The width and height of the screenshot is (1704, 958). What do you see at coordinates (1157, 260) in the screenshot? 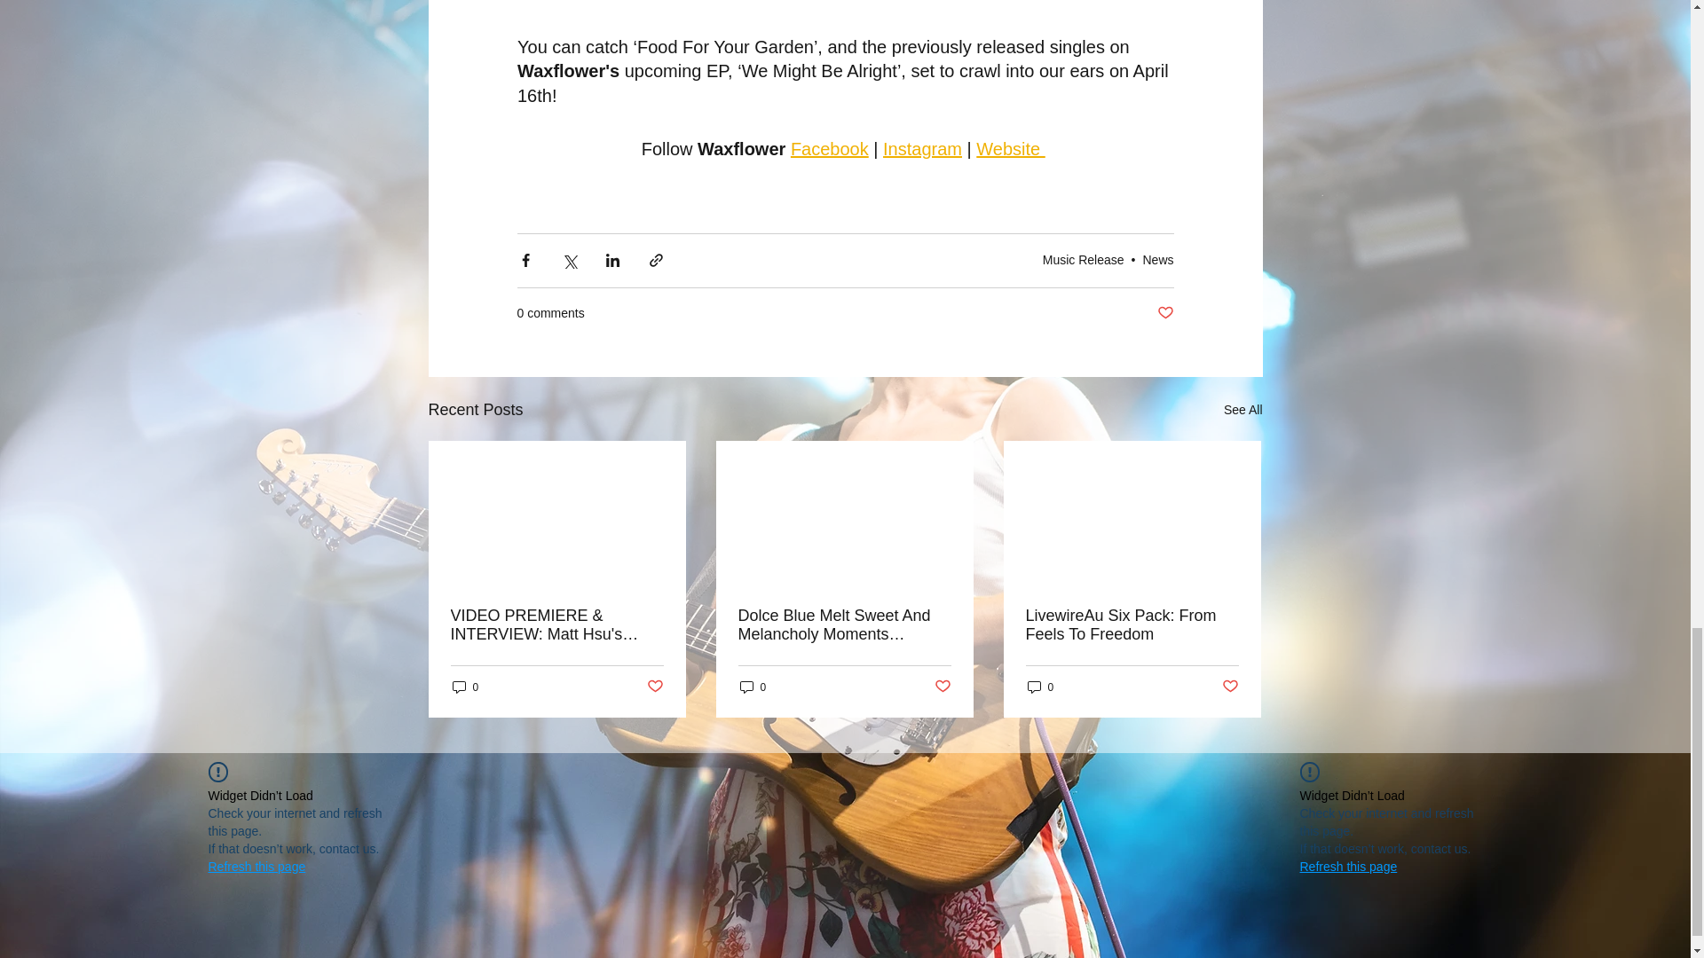
I see `News` at bounding box center [1157, 260].